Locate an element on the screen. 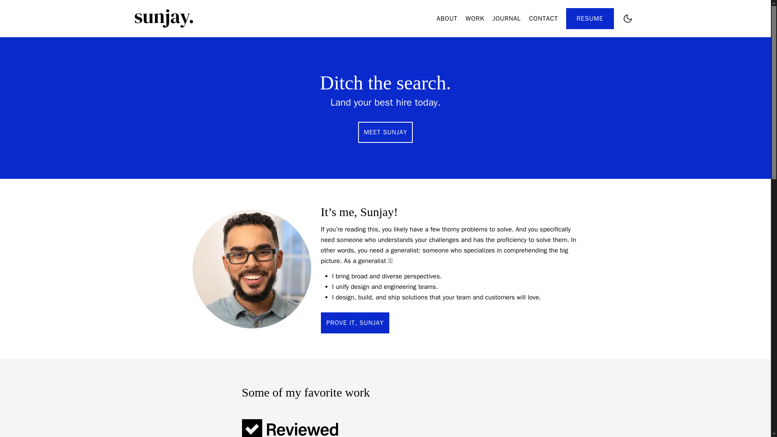 This screenshot has width=777, height=437. ABOUT is located at coordinates (447, 19).